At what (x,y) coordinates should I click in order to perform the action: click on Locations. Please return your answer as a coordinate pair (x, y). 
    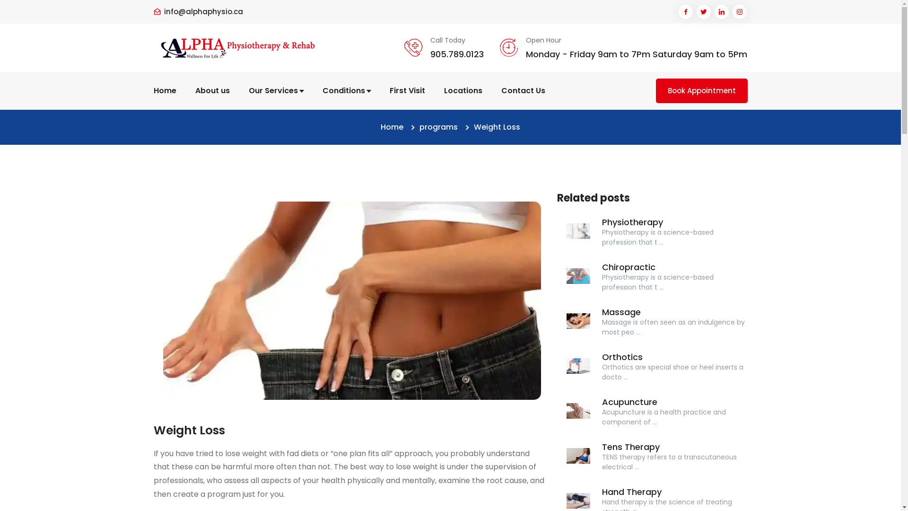
    Looking at the image, I should click on (463, 91).